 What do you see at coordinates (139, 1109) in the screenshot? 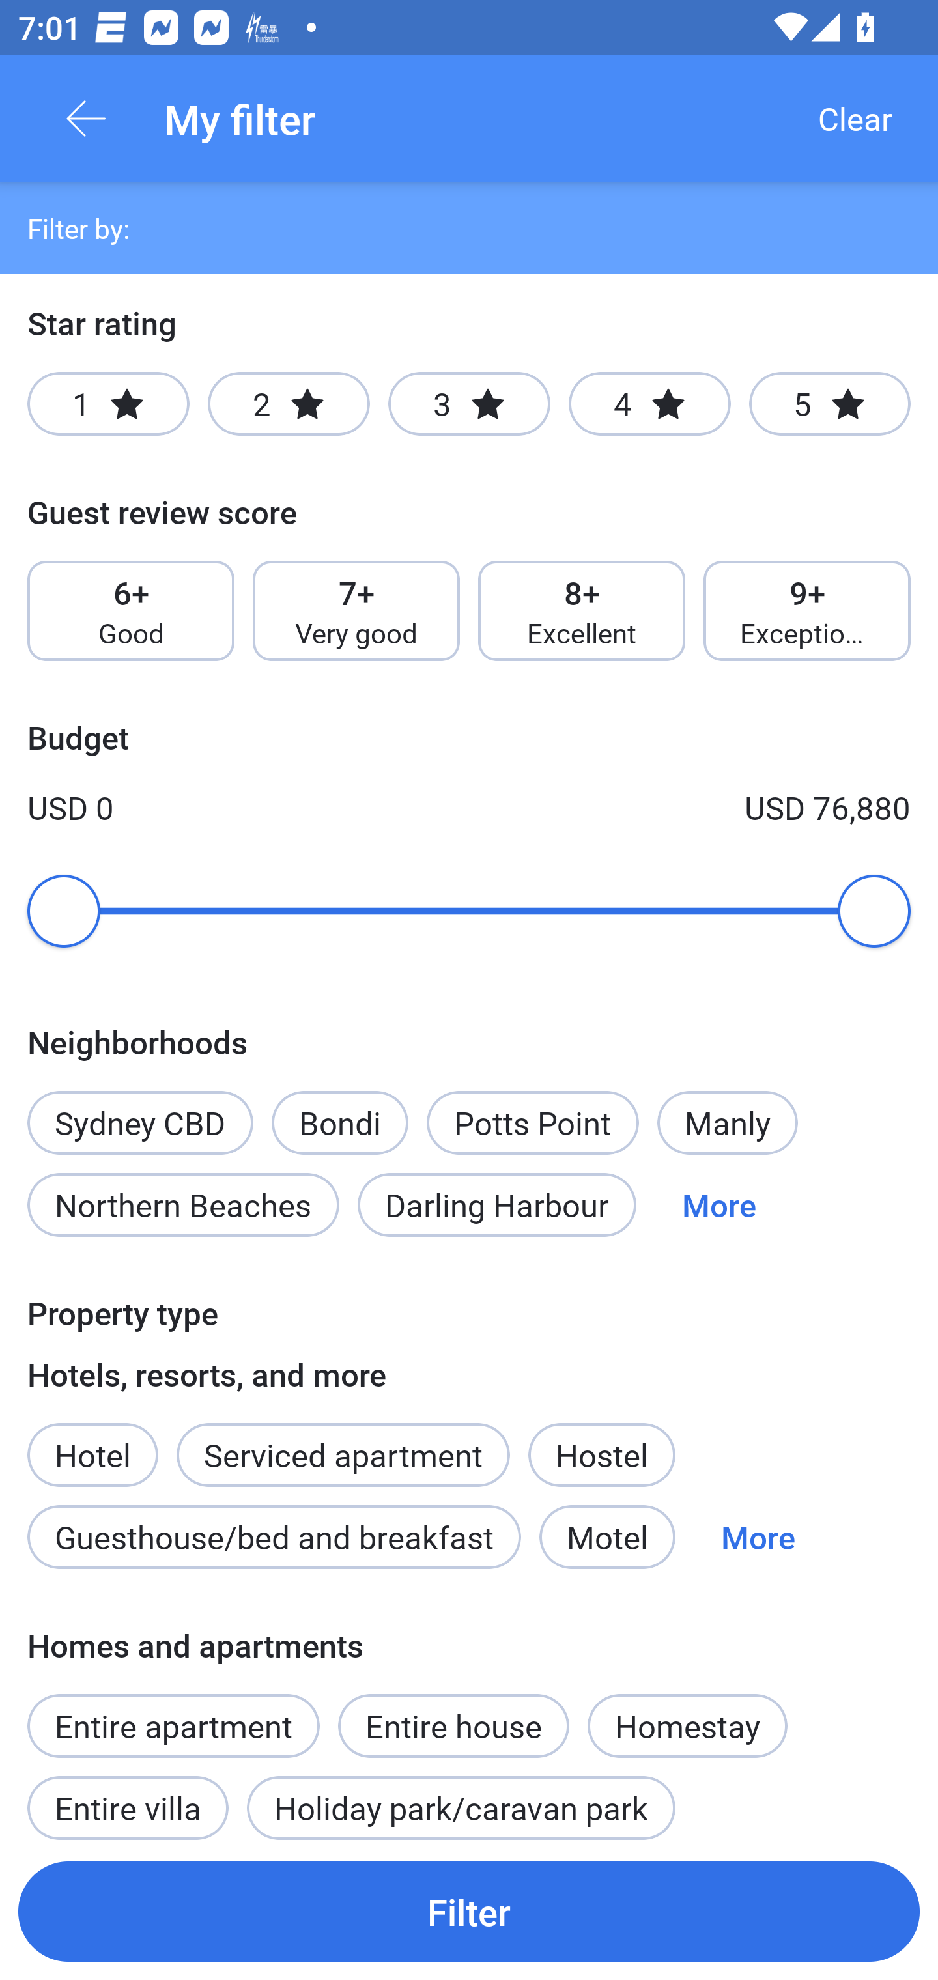
I see `Sydney CBD` at bounding box center [139, 1109].